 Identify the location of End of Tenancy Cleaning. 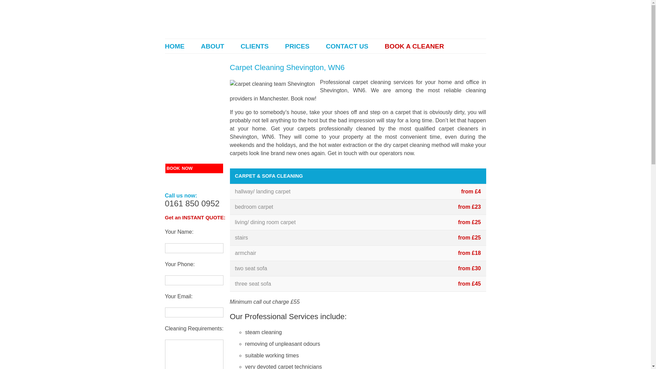
(194, 85).